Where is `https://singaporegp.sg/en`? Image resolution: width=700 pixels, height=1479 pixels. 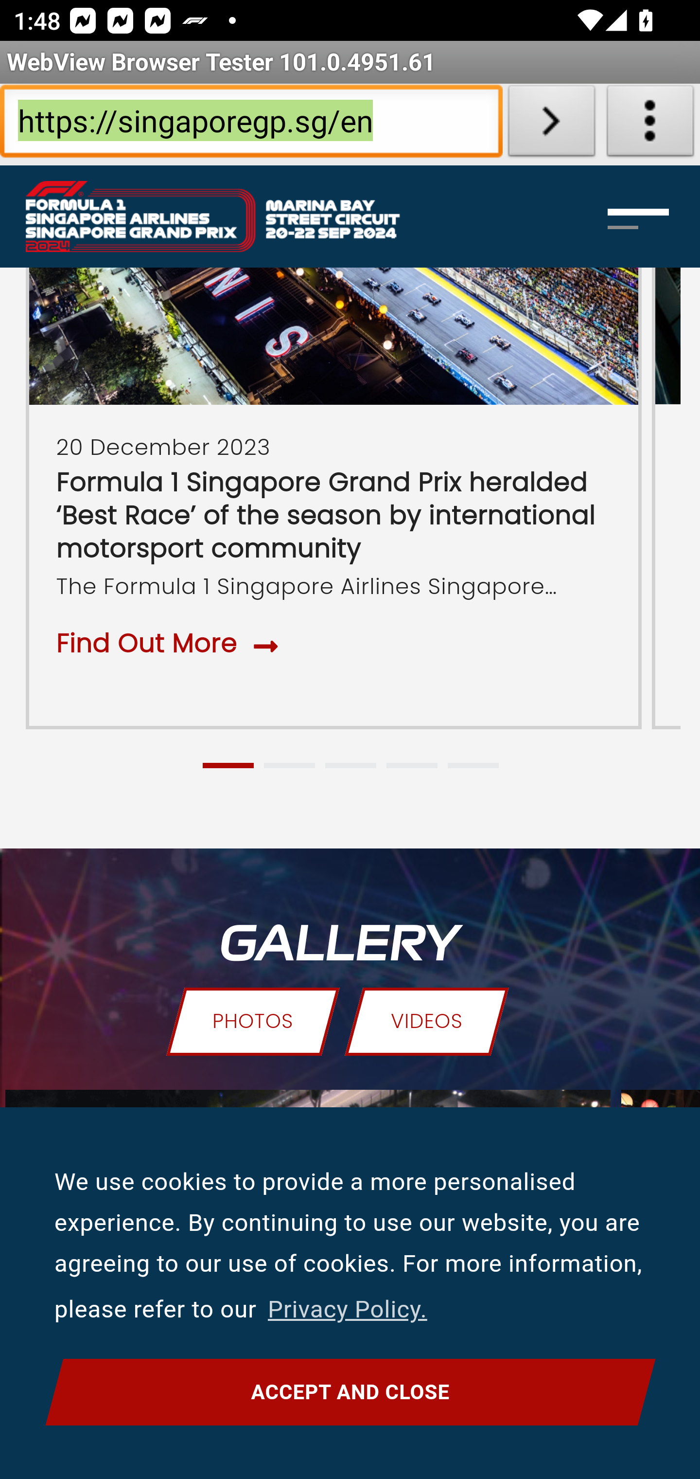 https://singaporegp.sg/en is located at coordinates (251, 125).